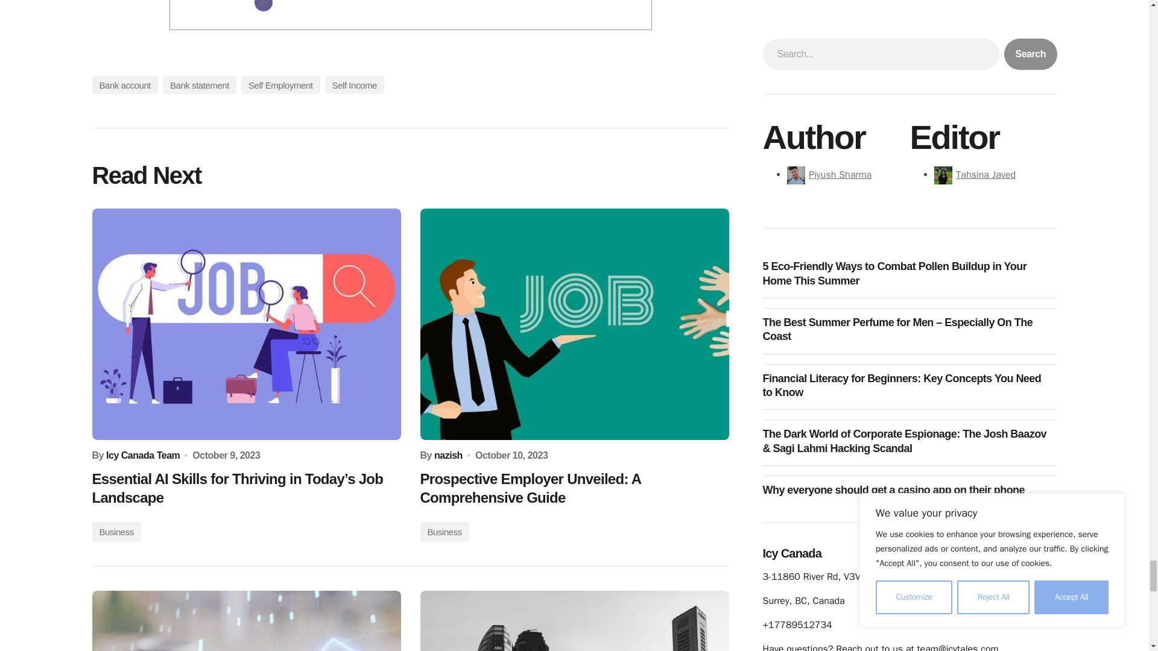  Describe the element at coordinates (574, 324) in the screenshot. I see `Prospective Employer Unveiled: A Comprehensive Guide` at that location.